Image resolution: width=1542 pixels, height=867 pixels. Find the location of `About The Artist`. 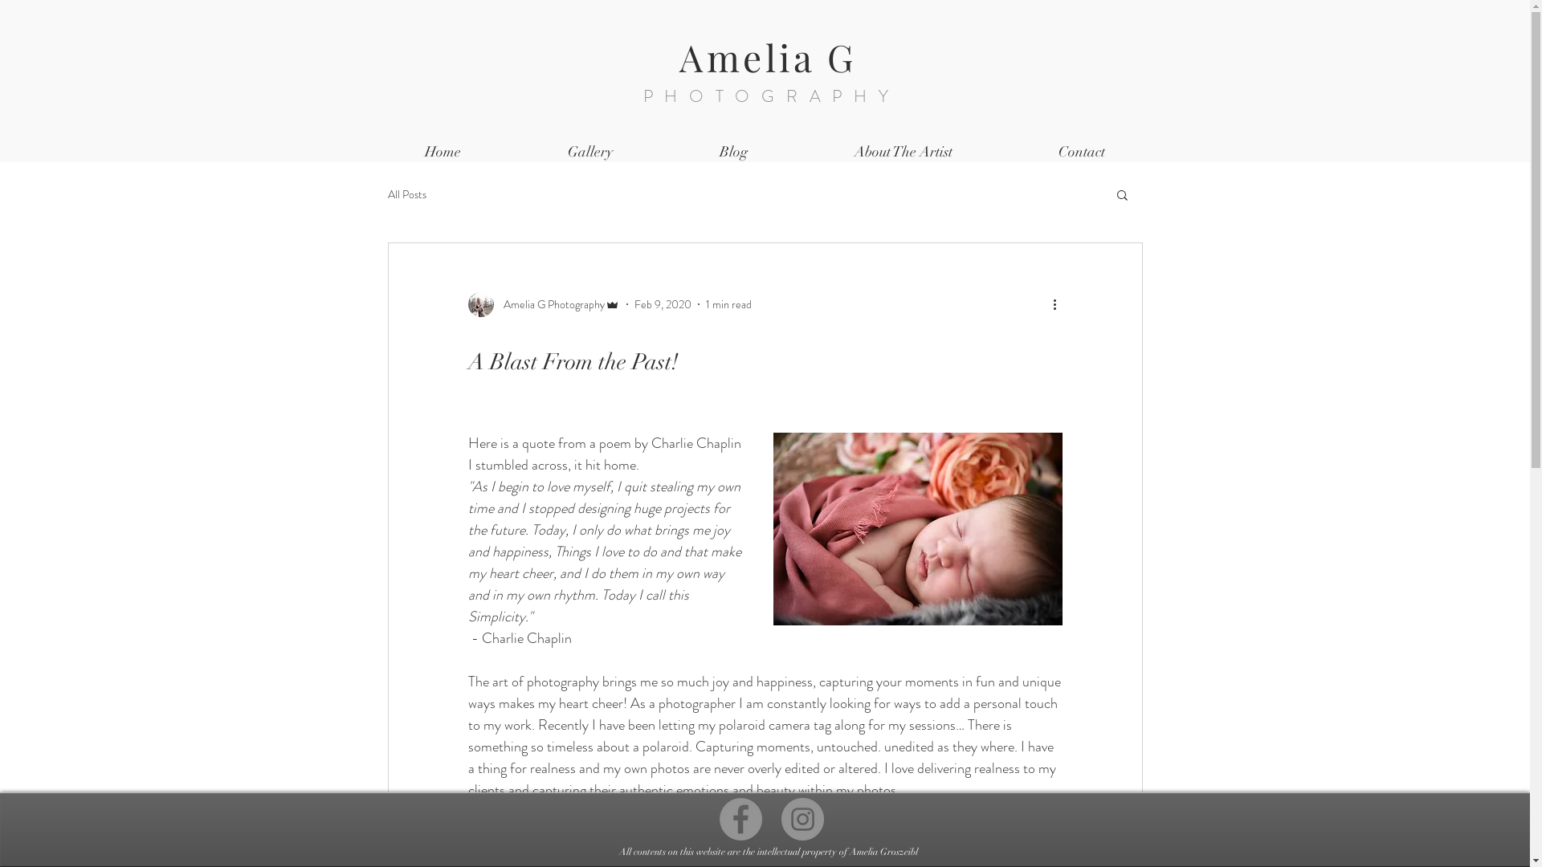

About The Artist is located at coordinates (904, 153).